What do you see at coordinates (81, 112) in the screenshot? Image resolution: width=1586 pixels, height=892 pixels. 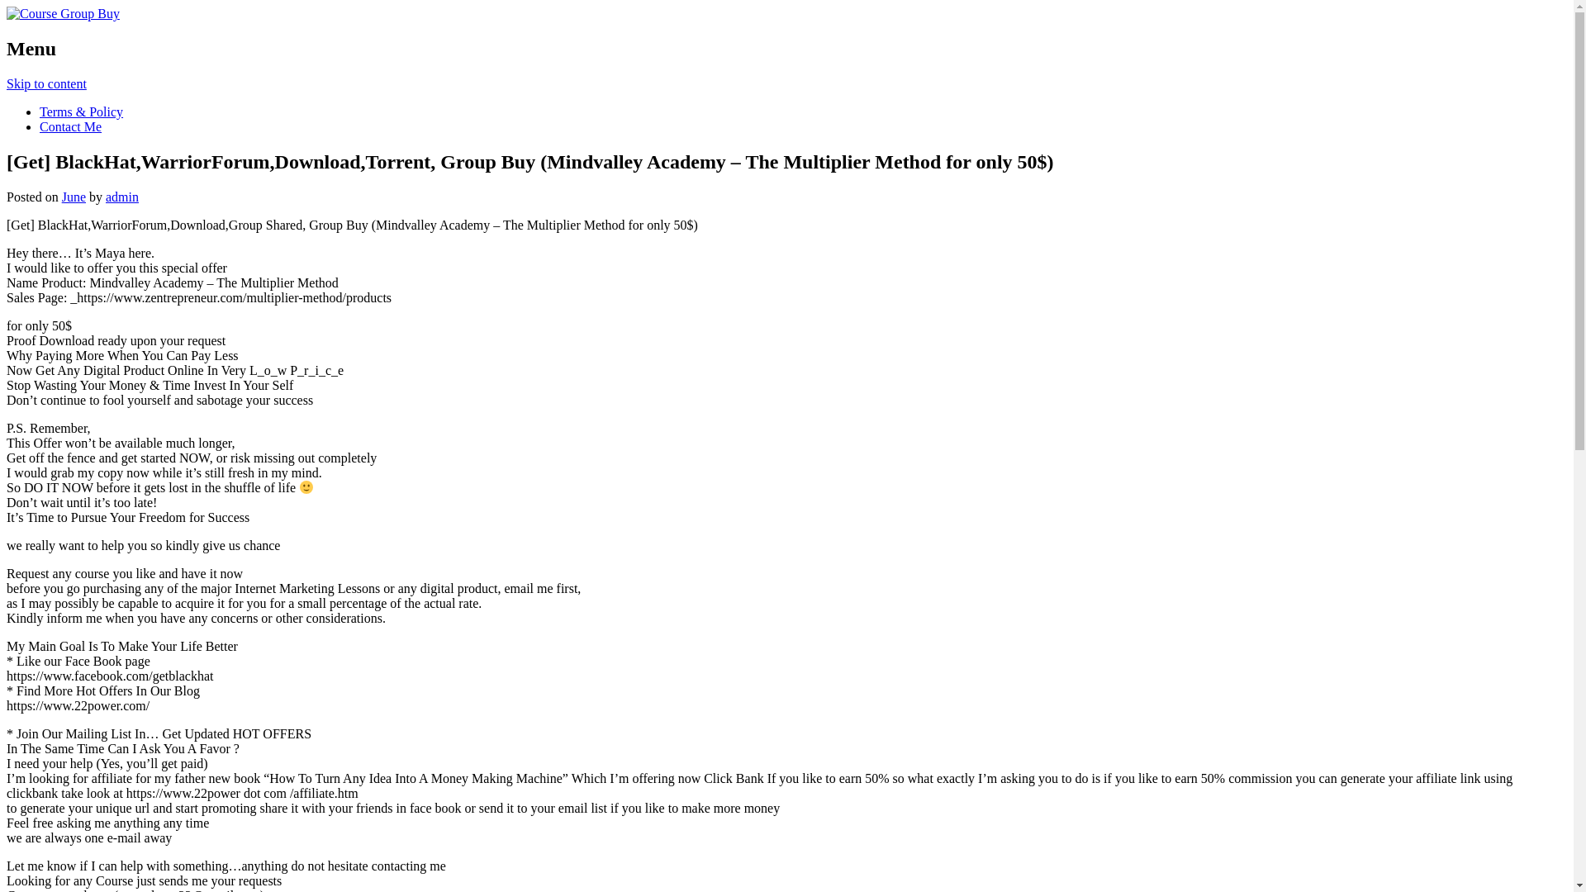 I see `Terms & Policy` at bounding box center [81, 112].